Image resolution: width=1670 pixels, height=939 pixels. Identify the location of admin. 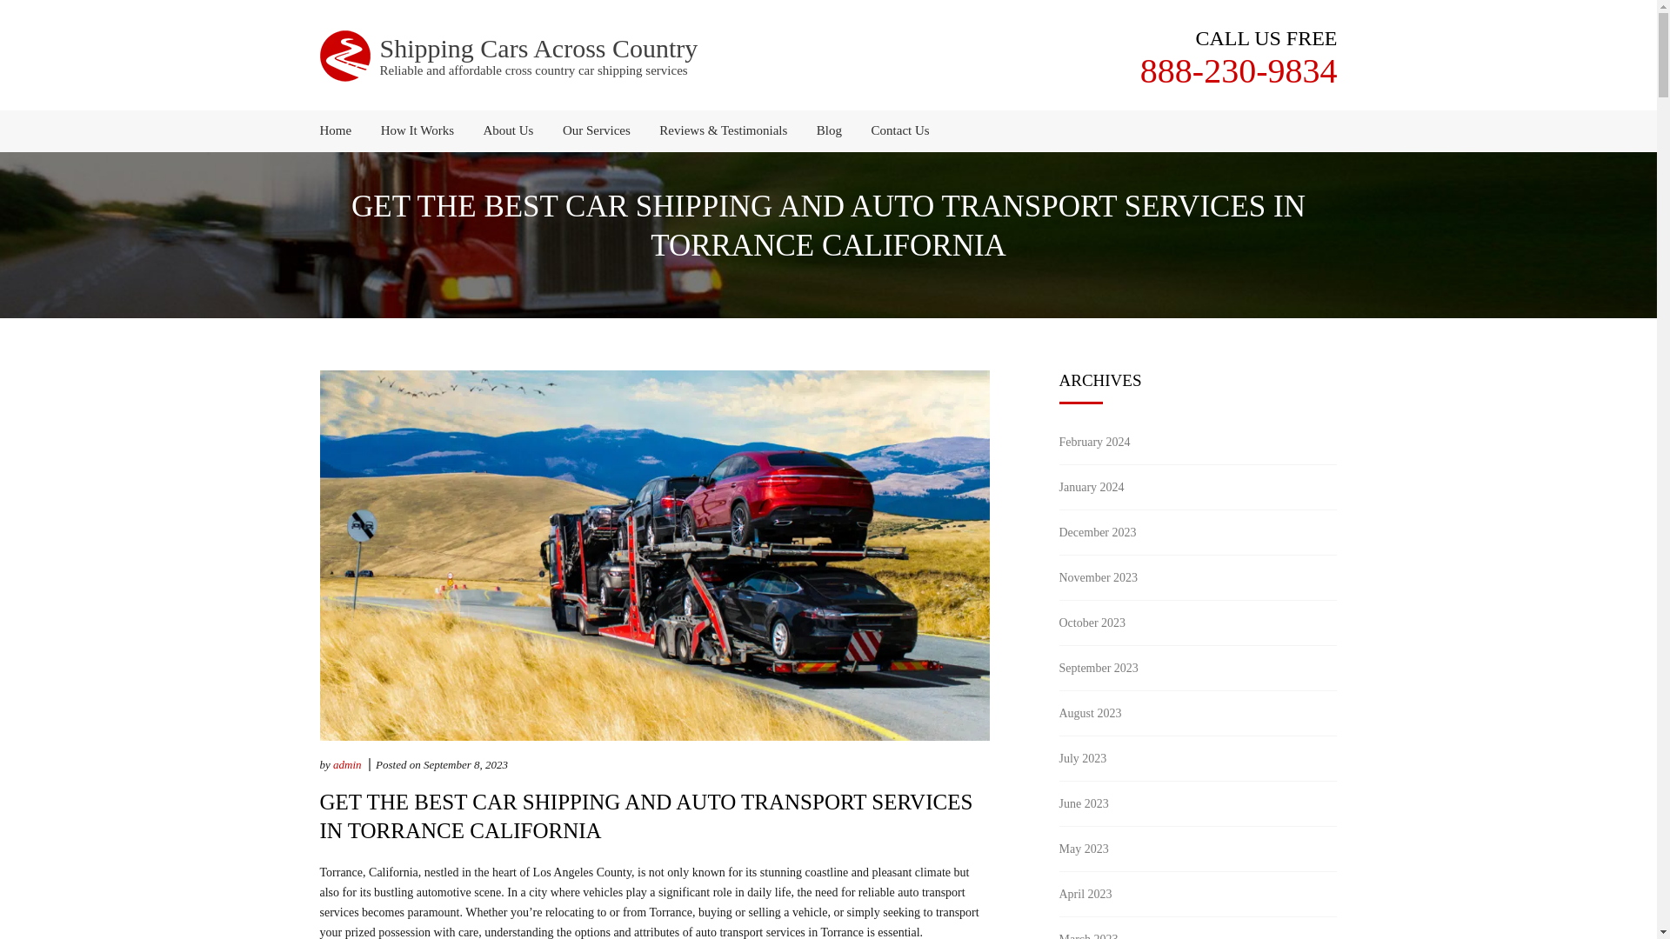
(347, 763).